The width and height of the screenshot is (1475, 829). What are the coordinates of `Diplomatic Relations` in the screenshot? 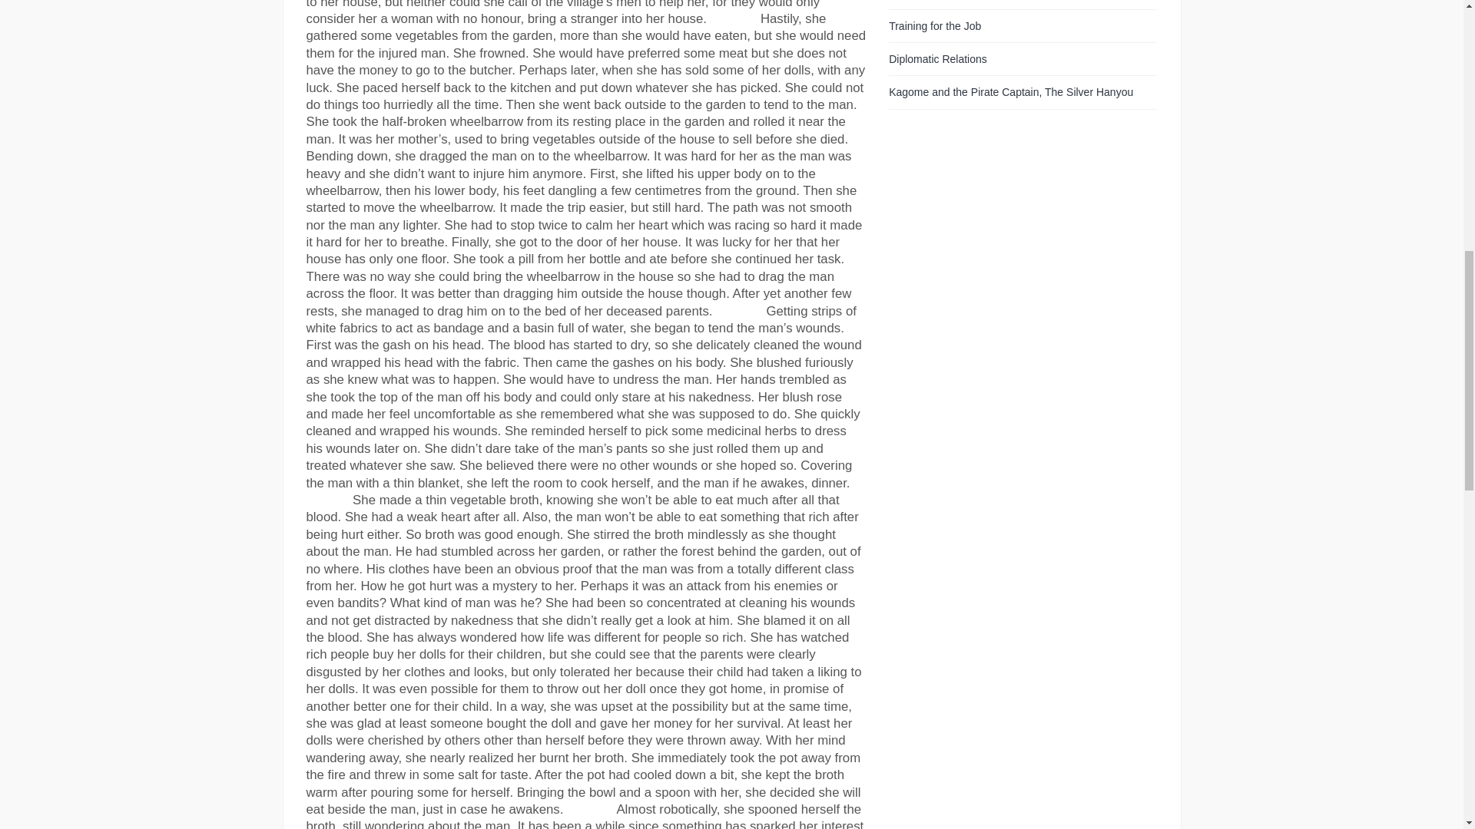 It's located at (937, 59).